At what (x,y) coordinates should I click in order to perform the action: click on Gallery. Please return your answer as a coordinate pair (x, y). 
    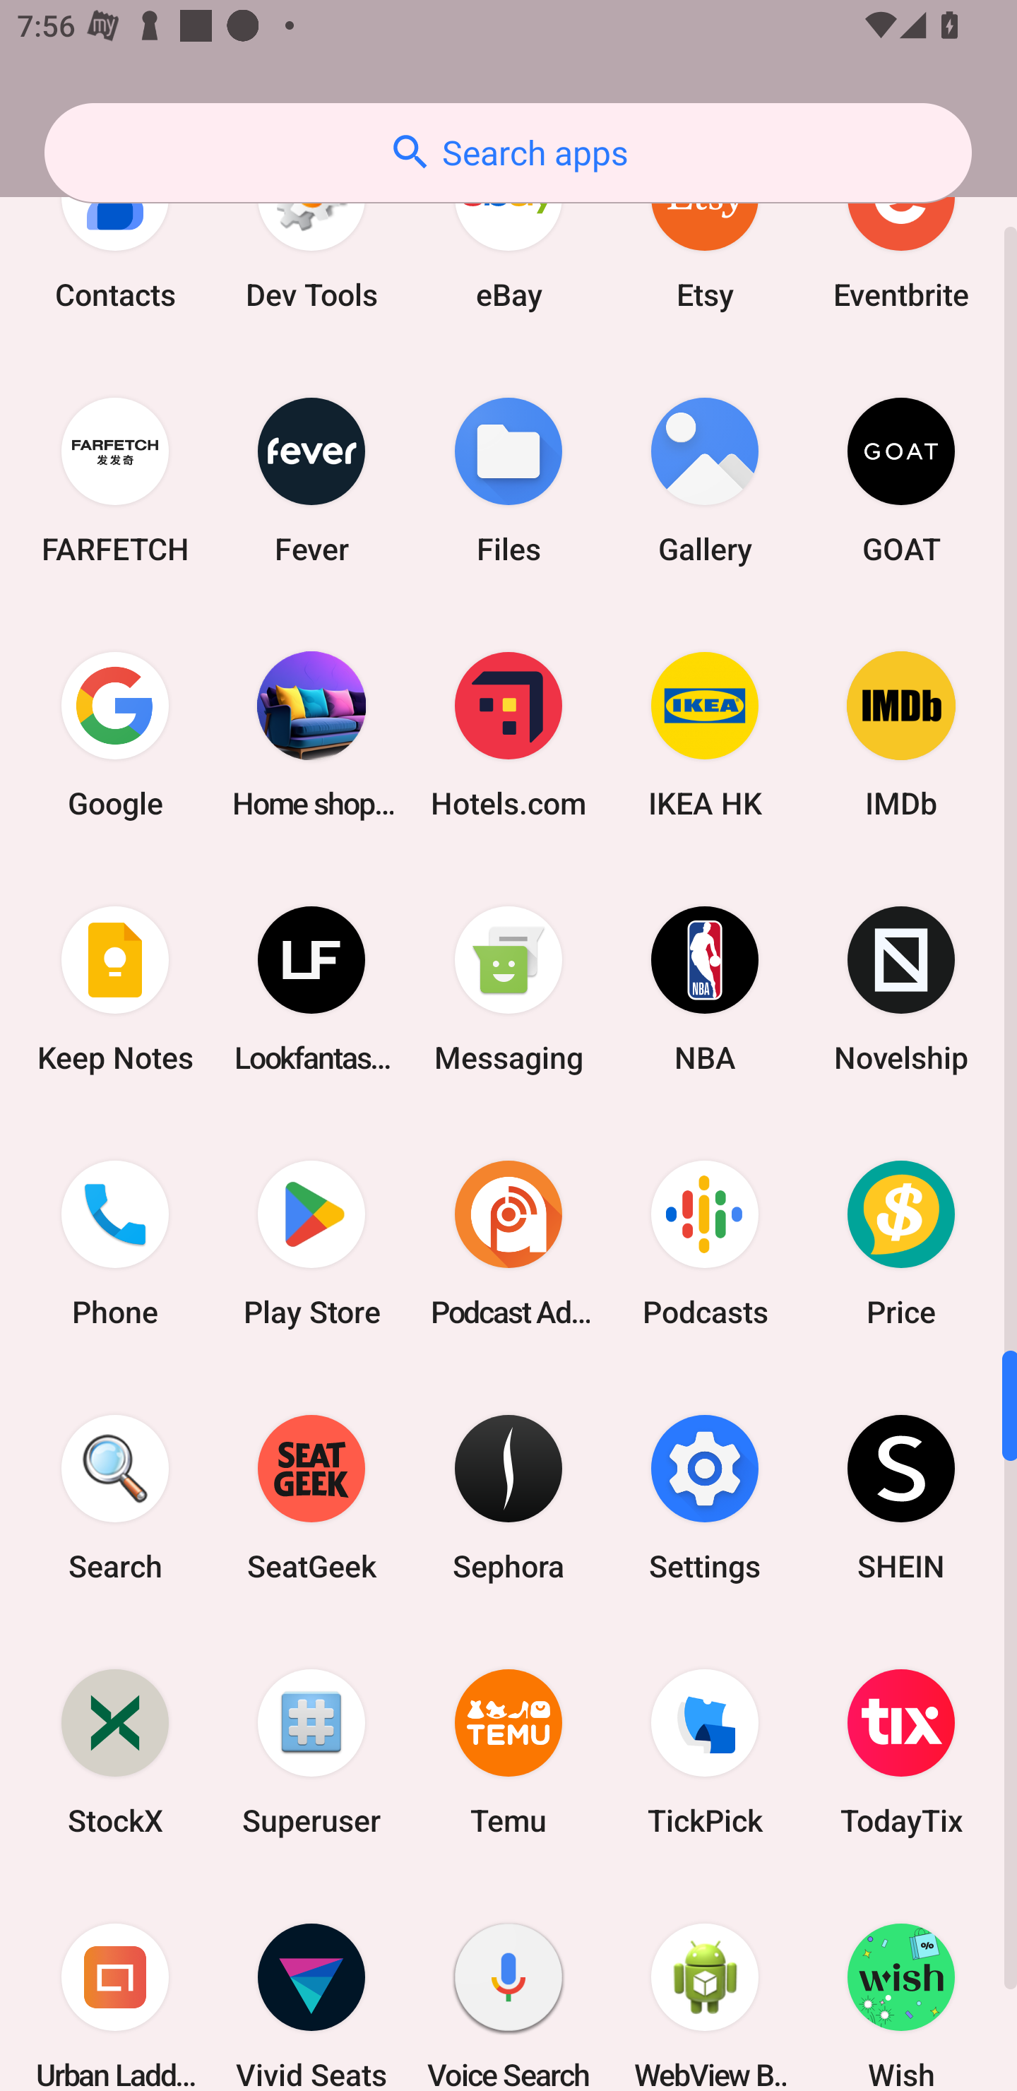
    Looking at the image, I should click on (705, 480).